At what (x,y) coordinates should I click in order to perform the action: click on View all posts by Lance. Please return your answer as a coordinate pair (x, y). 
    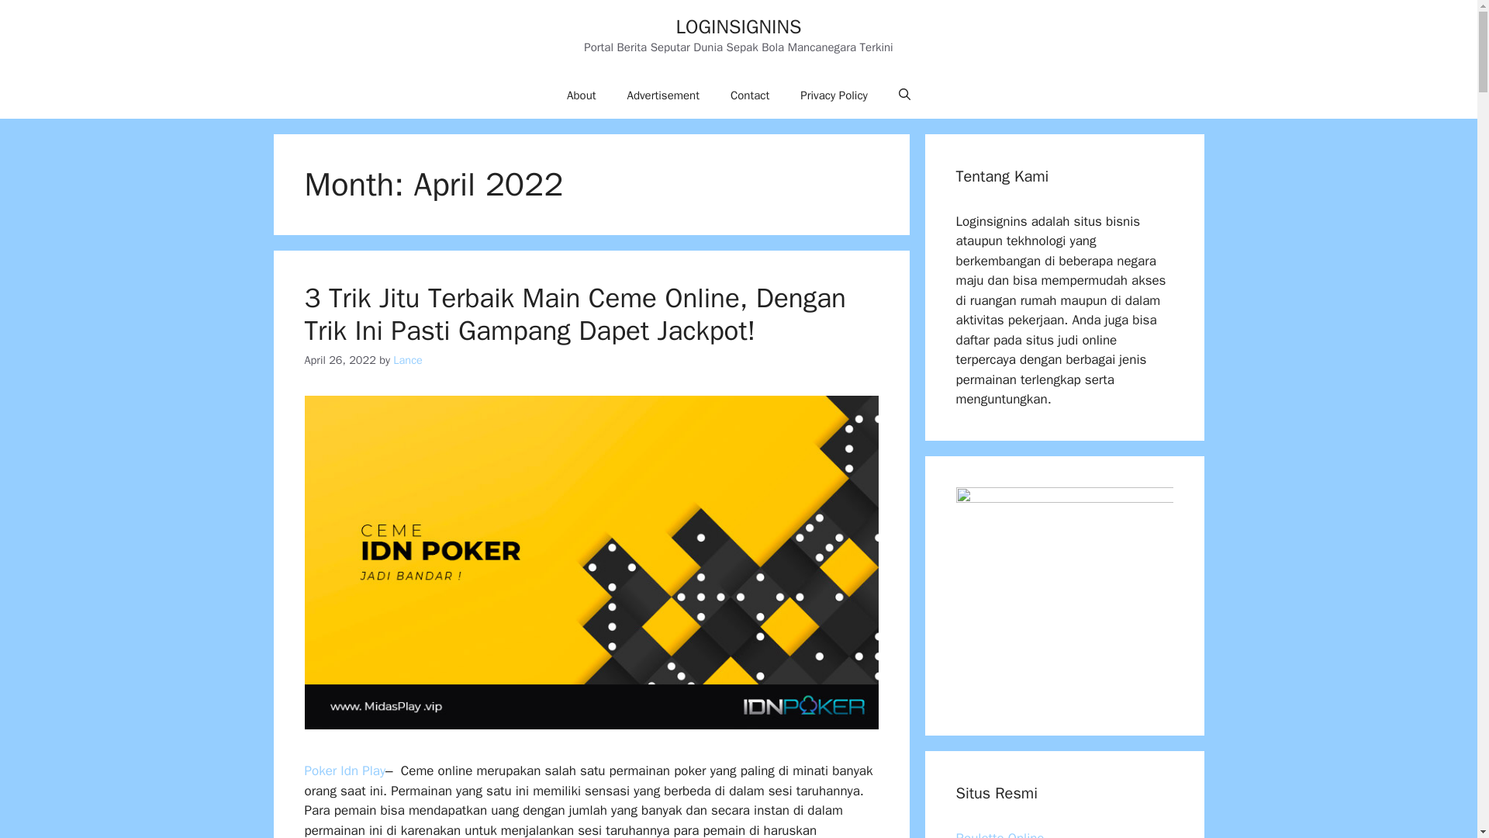
    Looking at the image, I should click on (408, 360).